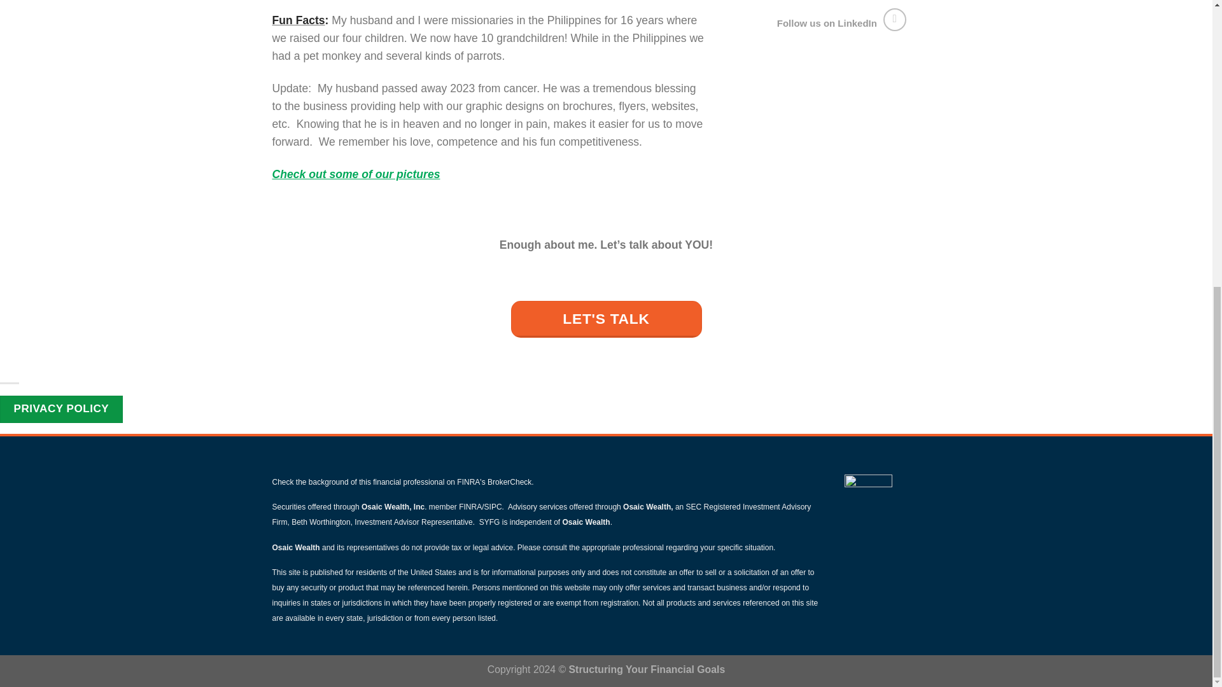 This screenshot has height=687, width=1222. I want to click on Follow on LinkedIn, so click(895, 19).